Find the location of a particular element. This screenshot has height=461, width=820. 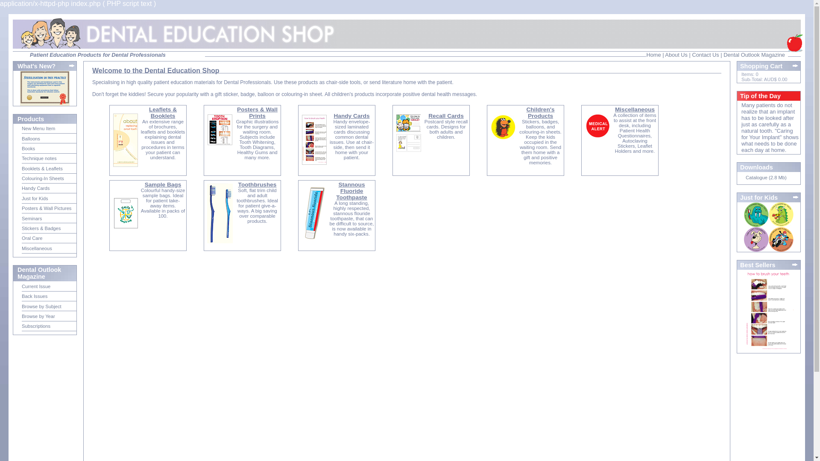

Oral Care is located at coordinates (32, 238).